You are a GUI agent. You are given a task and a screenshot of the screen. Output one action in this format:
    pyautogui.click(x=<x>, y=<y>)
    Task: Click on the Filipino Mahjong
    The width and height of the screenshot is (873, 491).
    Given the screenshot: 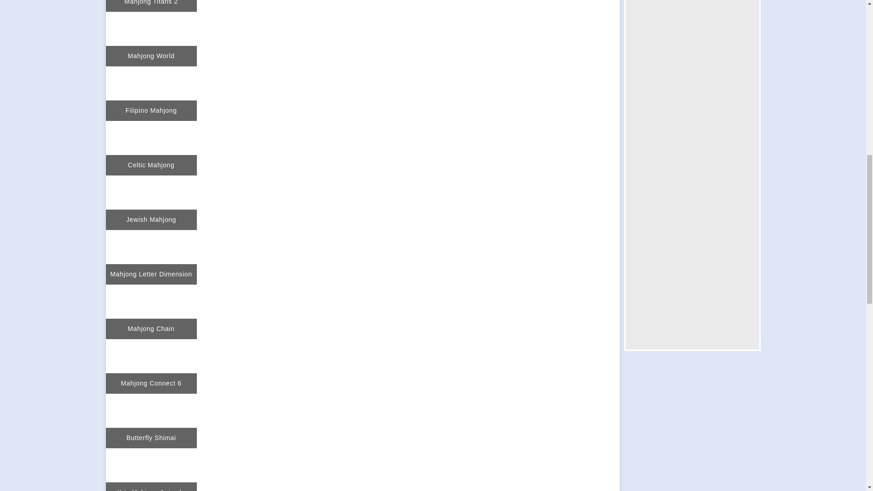 What is the action you would take?
    pyautogui.click(x=151, y=93)
    